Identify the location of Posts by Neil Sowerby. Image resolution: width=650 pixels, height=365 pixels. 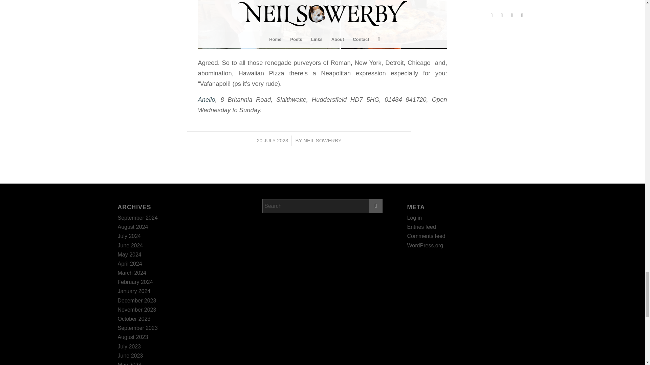
(322, 141).